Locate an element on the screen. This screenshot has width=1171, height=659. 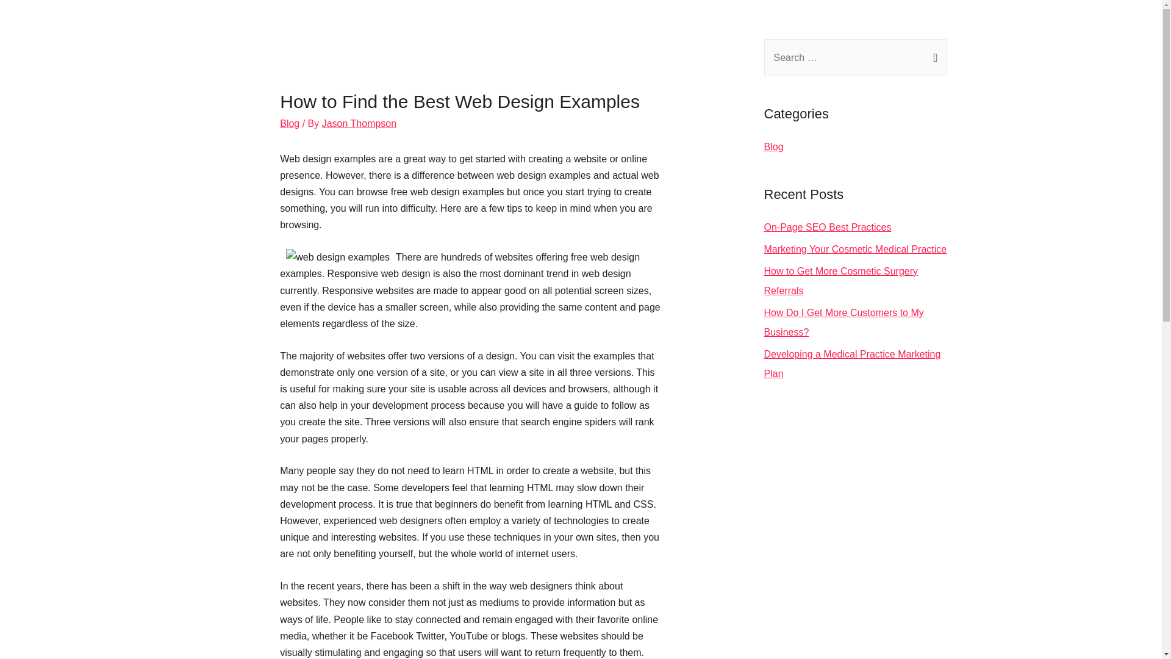
Search is located at coordinates (933, 51).